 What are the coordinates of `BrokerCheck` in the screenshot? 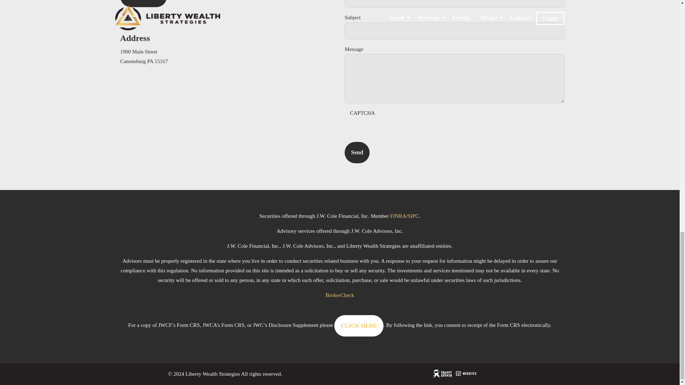 It's located at (340, 295).